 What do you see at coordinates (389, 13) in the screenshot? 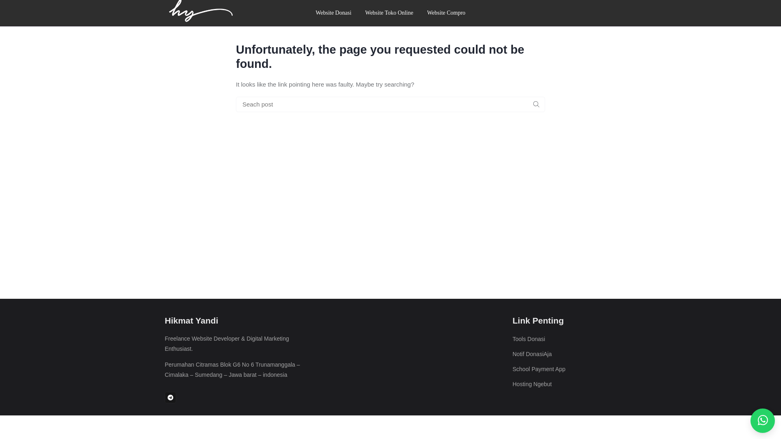
I see `Website Toko Online` at bounding box center [389, 13].